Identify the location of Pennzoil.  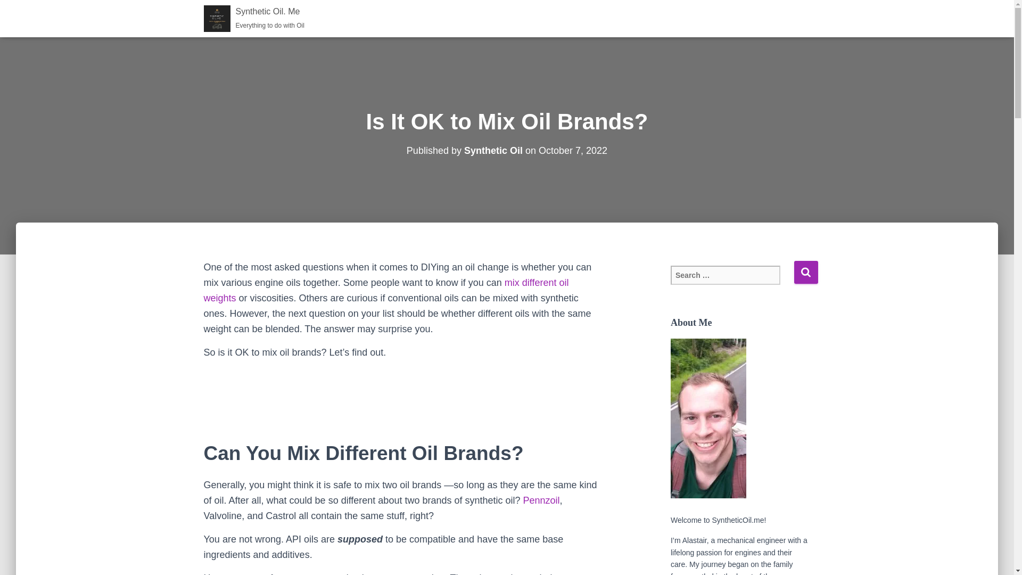
(254, 18).